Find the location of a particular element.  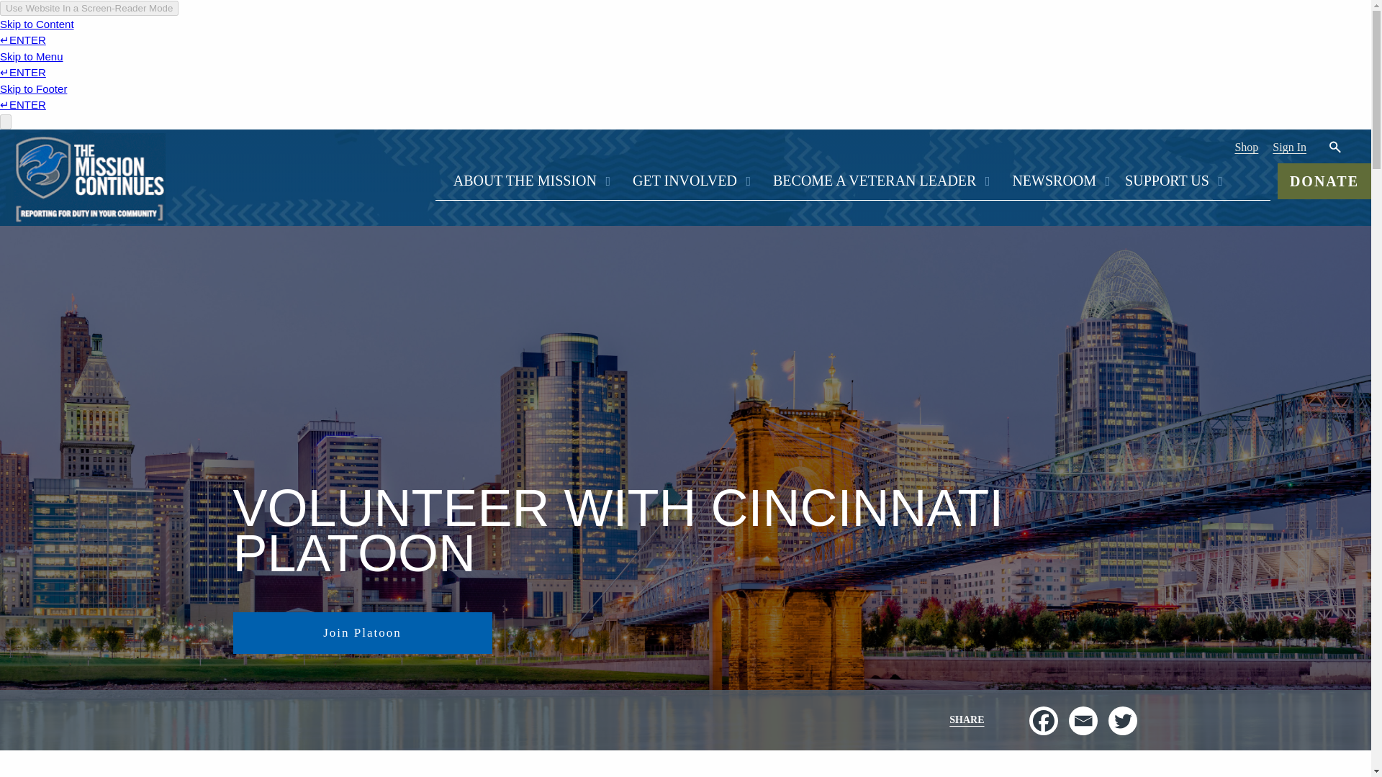

NEWSROOM is located at coordinates (1054, 180).